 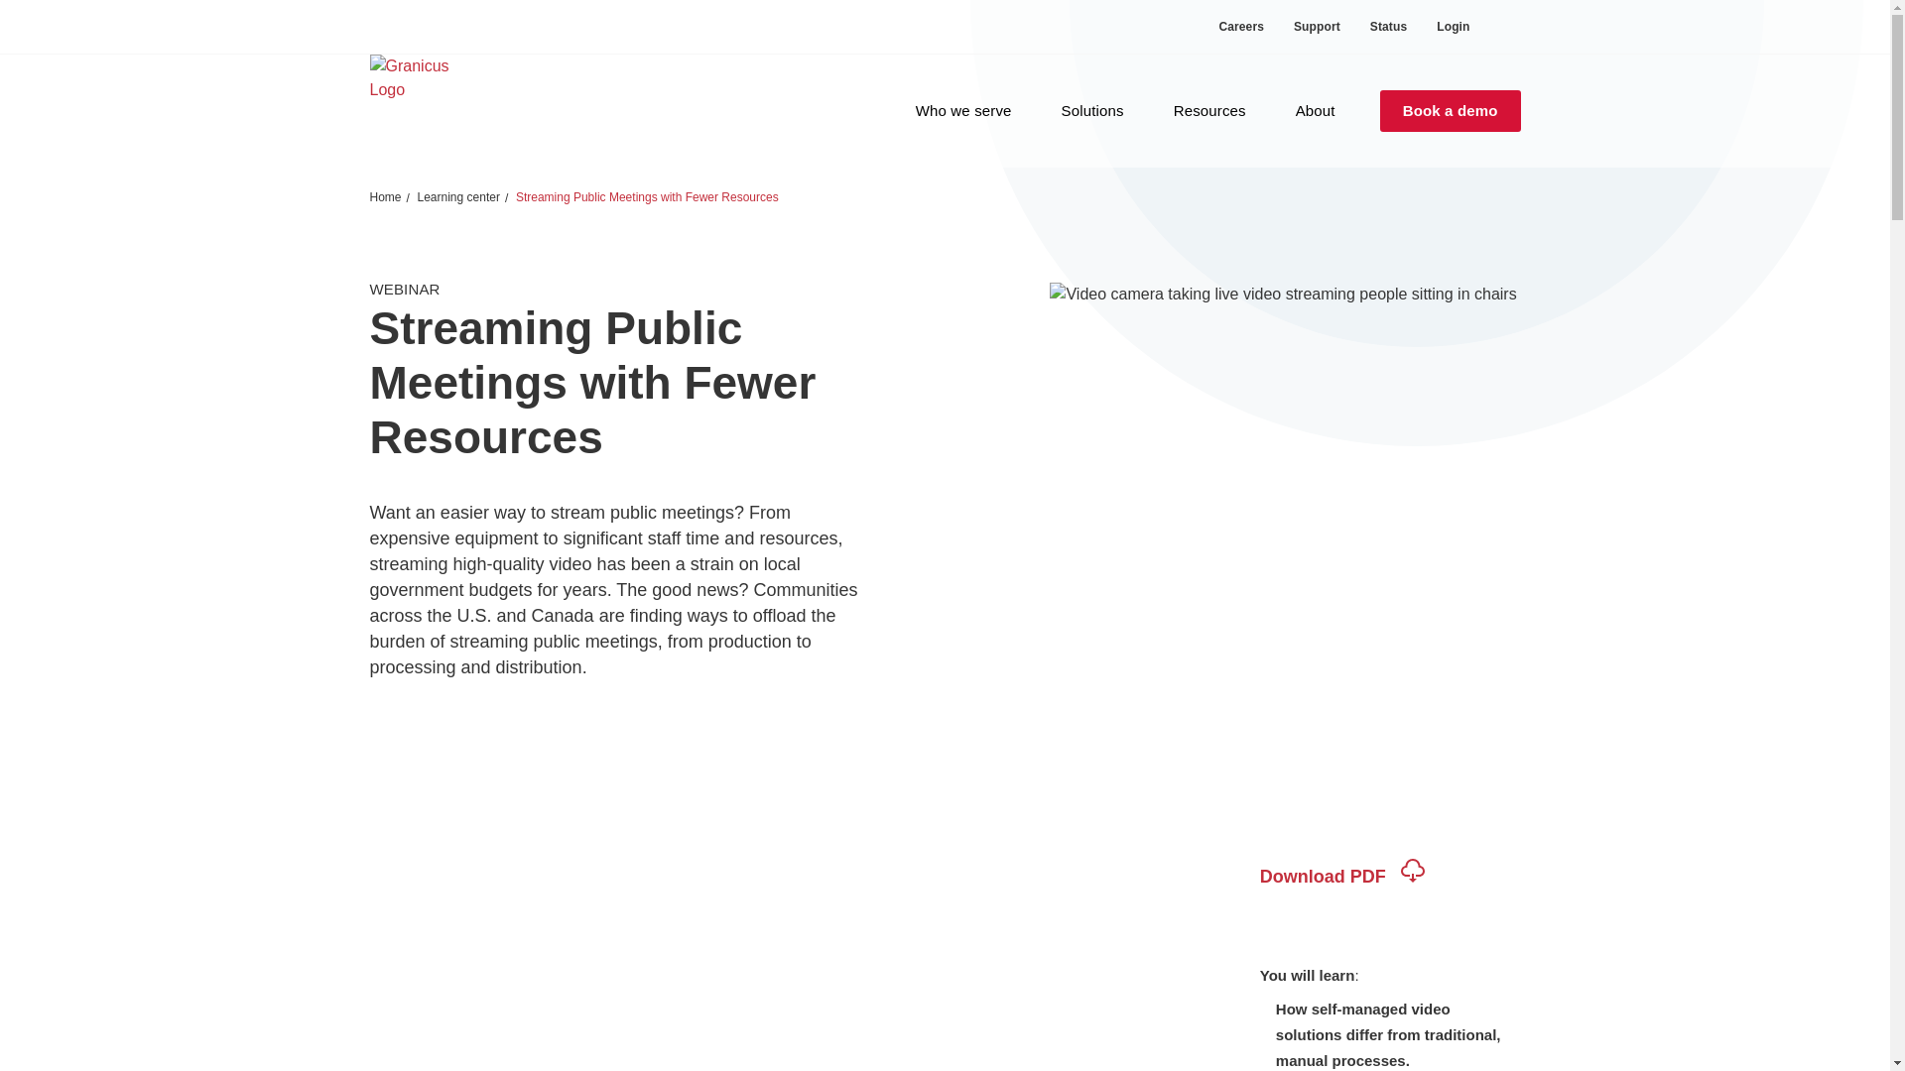 I want to click on Support, so click(x=1316, y=26).